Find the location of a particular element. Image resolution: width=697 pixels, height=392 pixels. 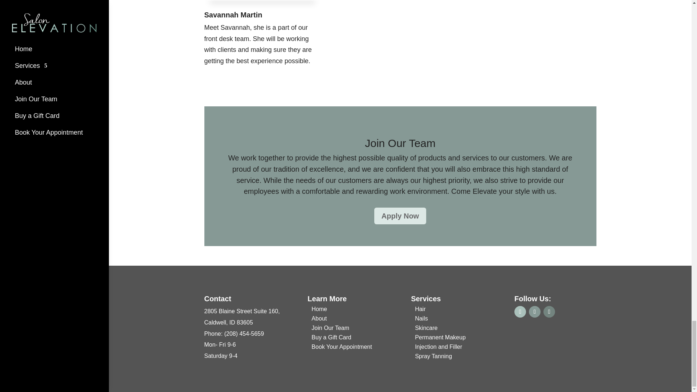

Home is located at coordinates (319, 311).